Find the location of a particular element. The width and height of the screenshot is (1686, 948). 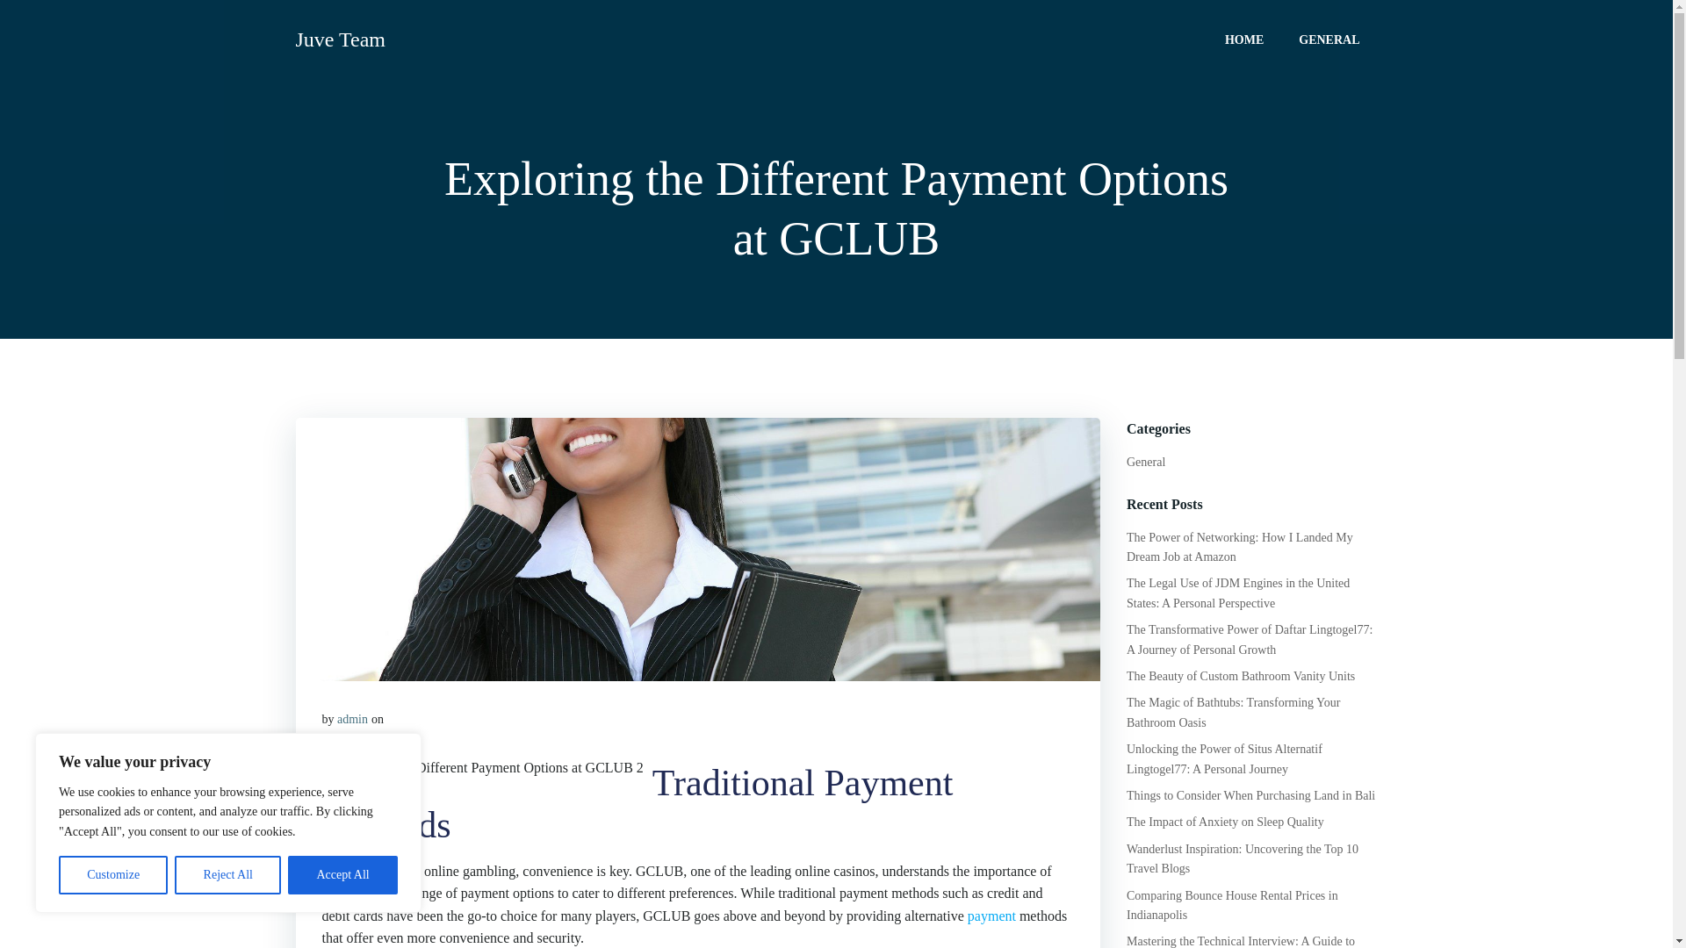

General is located at coordinates (1145, 462).